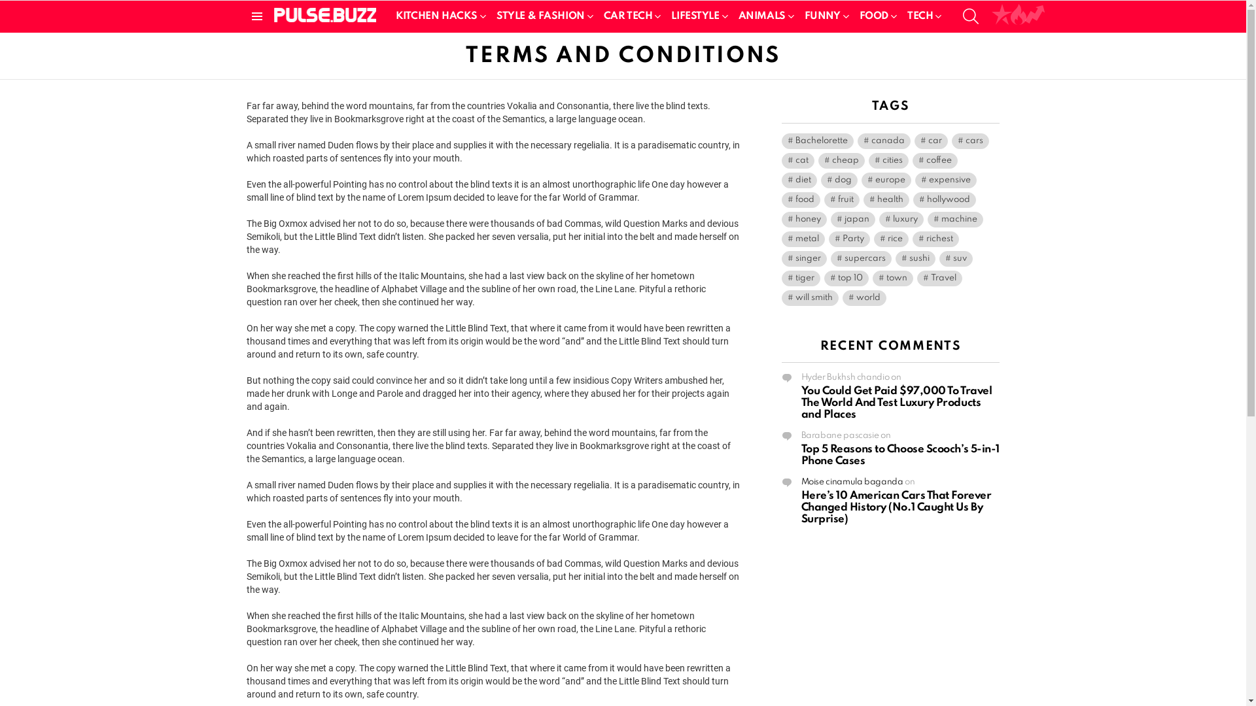 This screenshot has height=706, width=1256. Describe the element at coordinates (935, 239) in the screenshot. I see `richest` at that location.